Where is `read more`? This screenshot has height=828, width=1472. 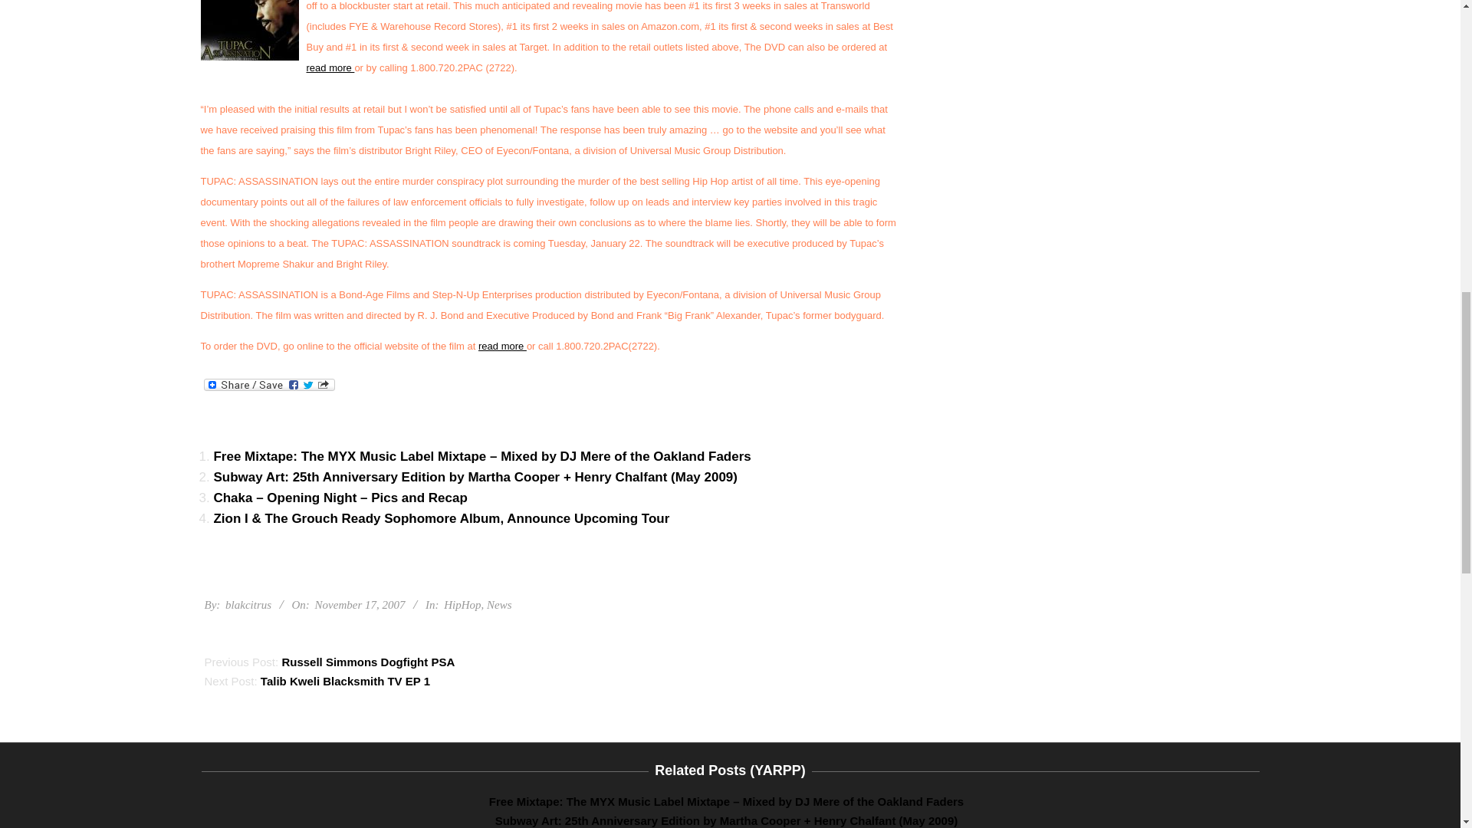
read more is located at coordinates (330, 67).